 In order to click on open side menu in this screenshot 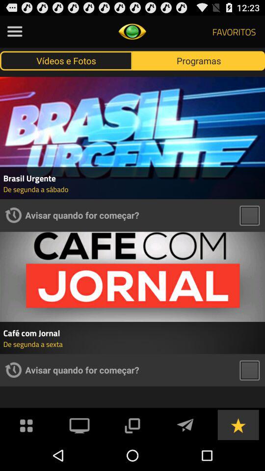, I will do `click(15, 31)`.